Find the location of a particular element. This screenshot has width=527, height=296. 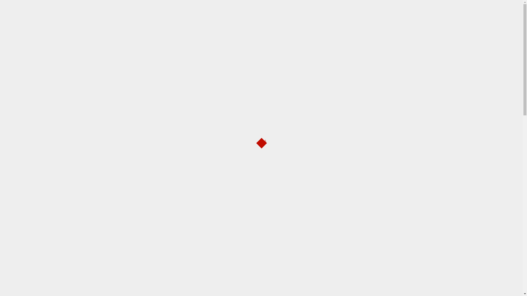

agen poker online is located at coordinates (340, 291).